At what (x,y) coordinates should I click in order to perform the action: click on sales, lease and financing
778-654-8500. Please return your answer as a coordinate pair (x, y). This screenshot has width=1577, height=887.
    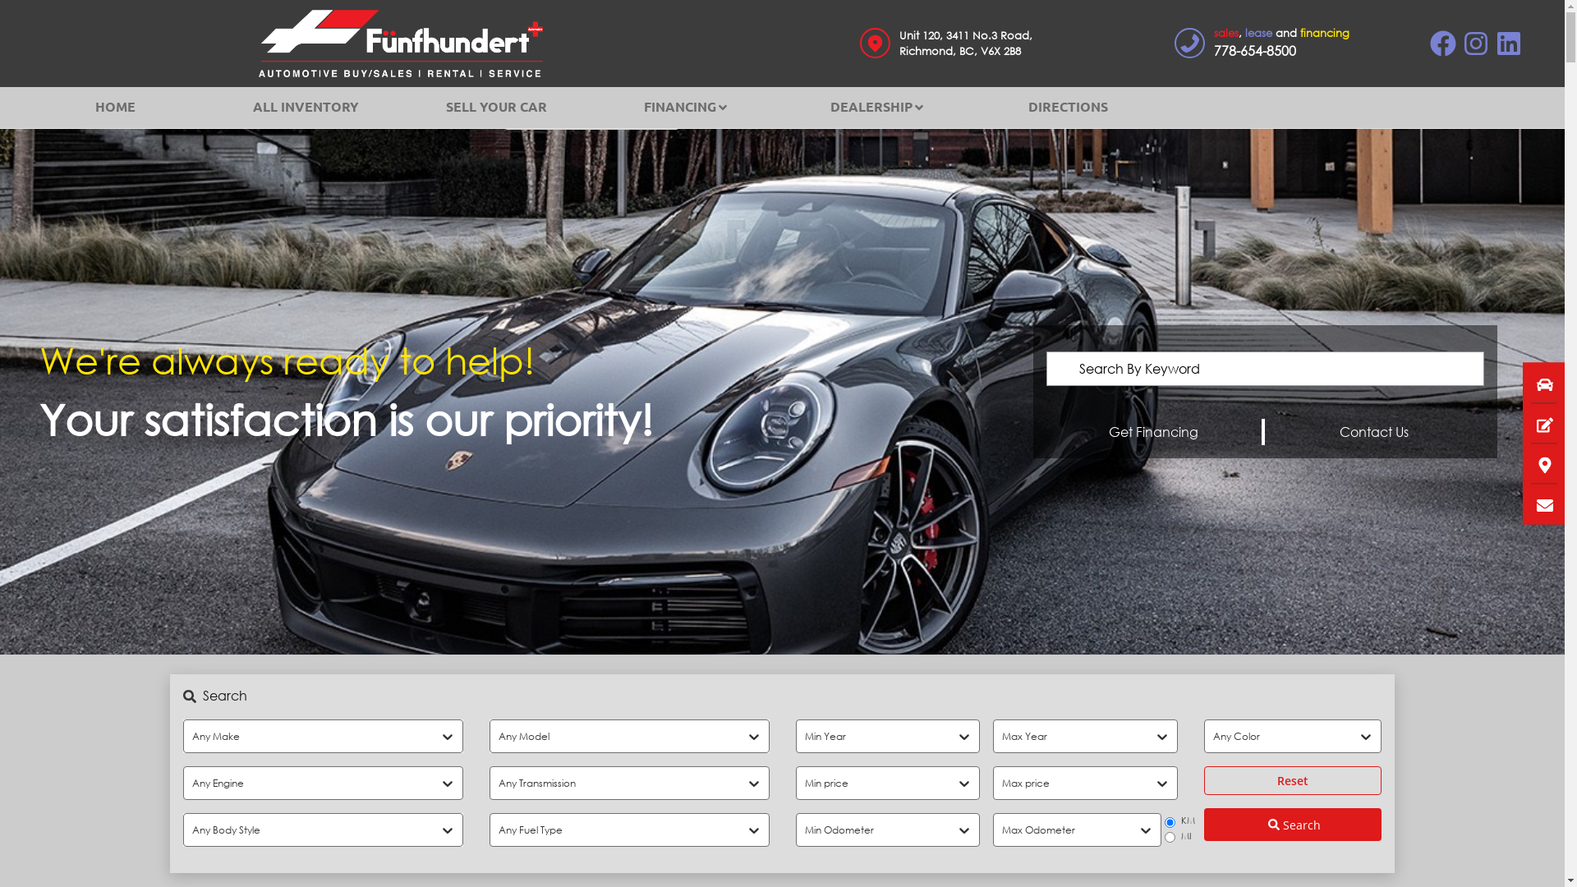
    Looking at the image, I should click on (1257, 43).